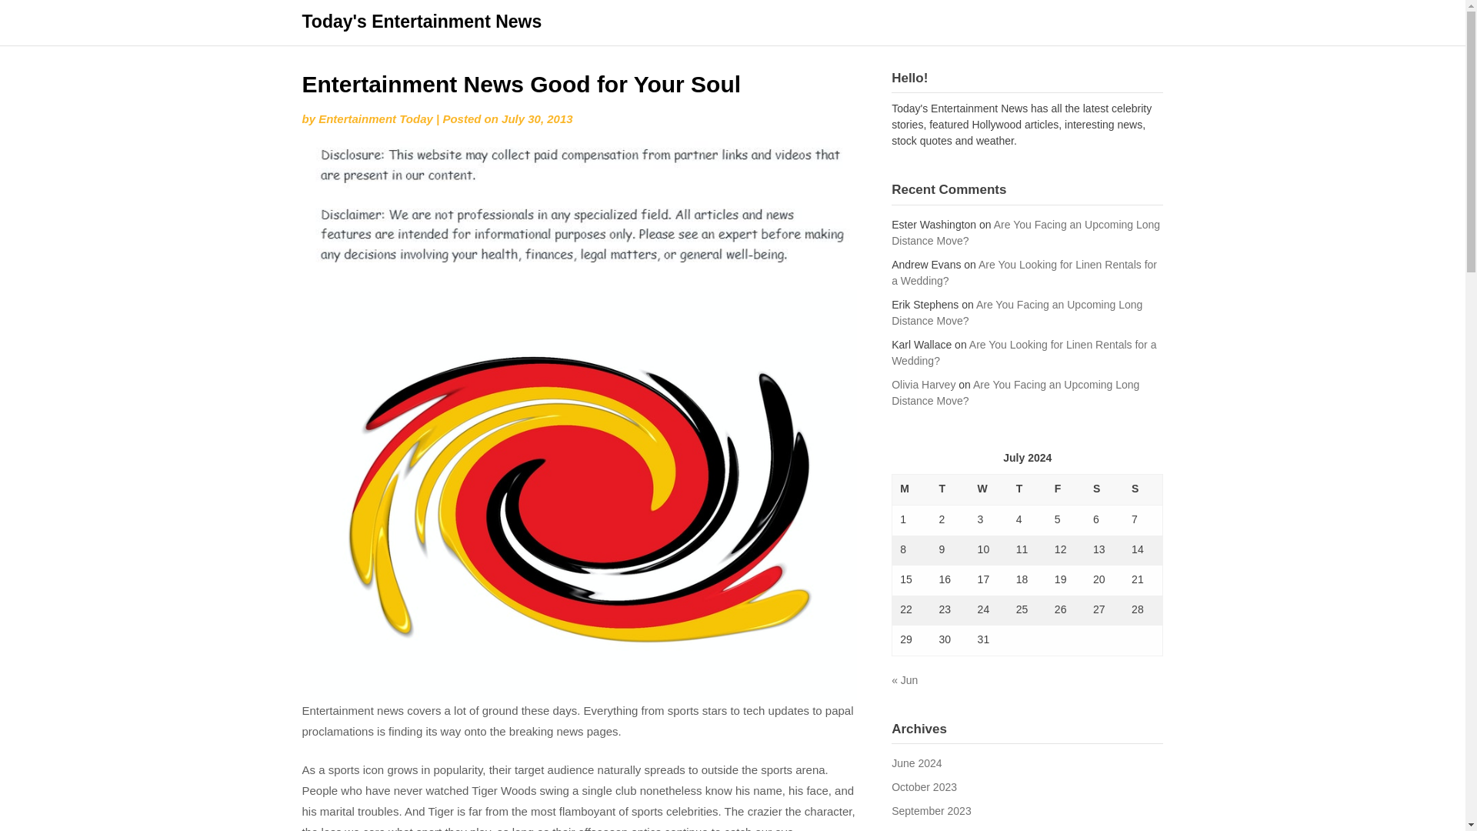  What do you see at coordinates (932, 811) in the screenshot?
I see `September 2023` at bounding box center [932, 811].